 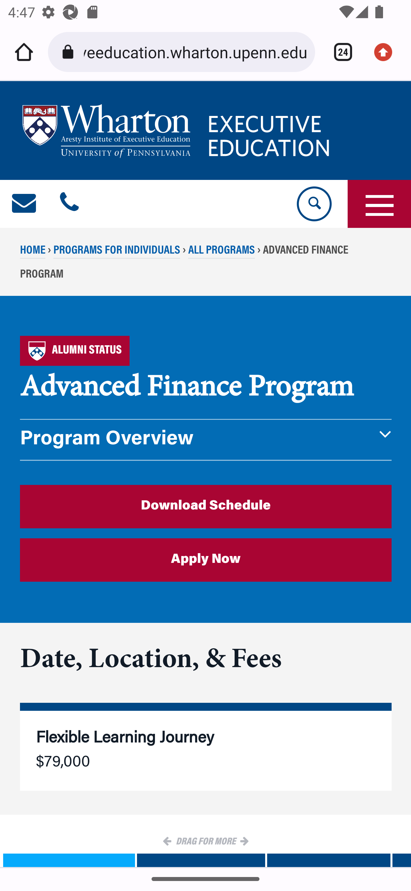 What do you see at coordinates (206, 506) in the screenshot?
I see `Download Schedule` at bounding box center [206, 506].